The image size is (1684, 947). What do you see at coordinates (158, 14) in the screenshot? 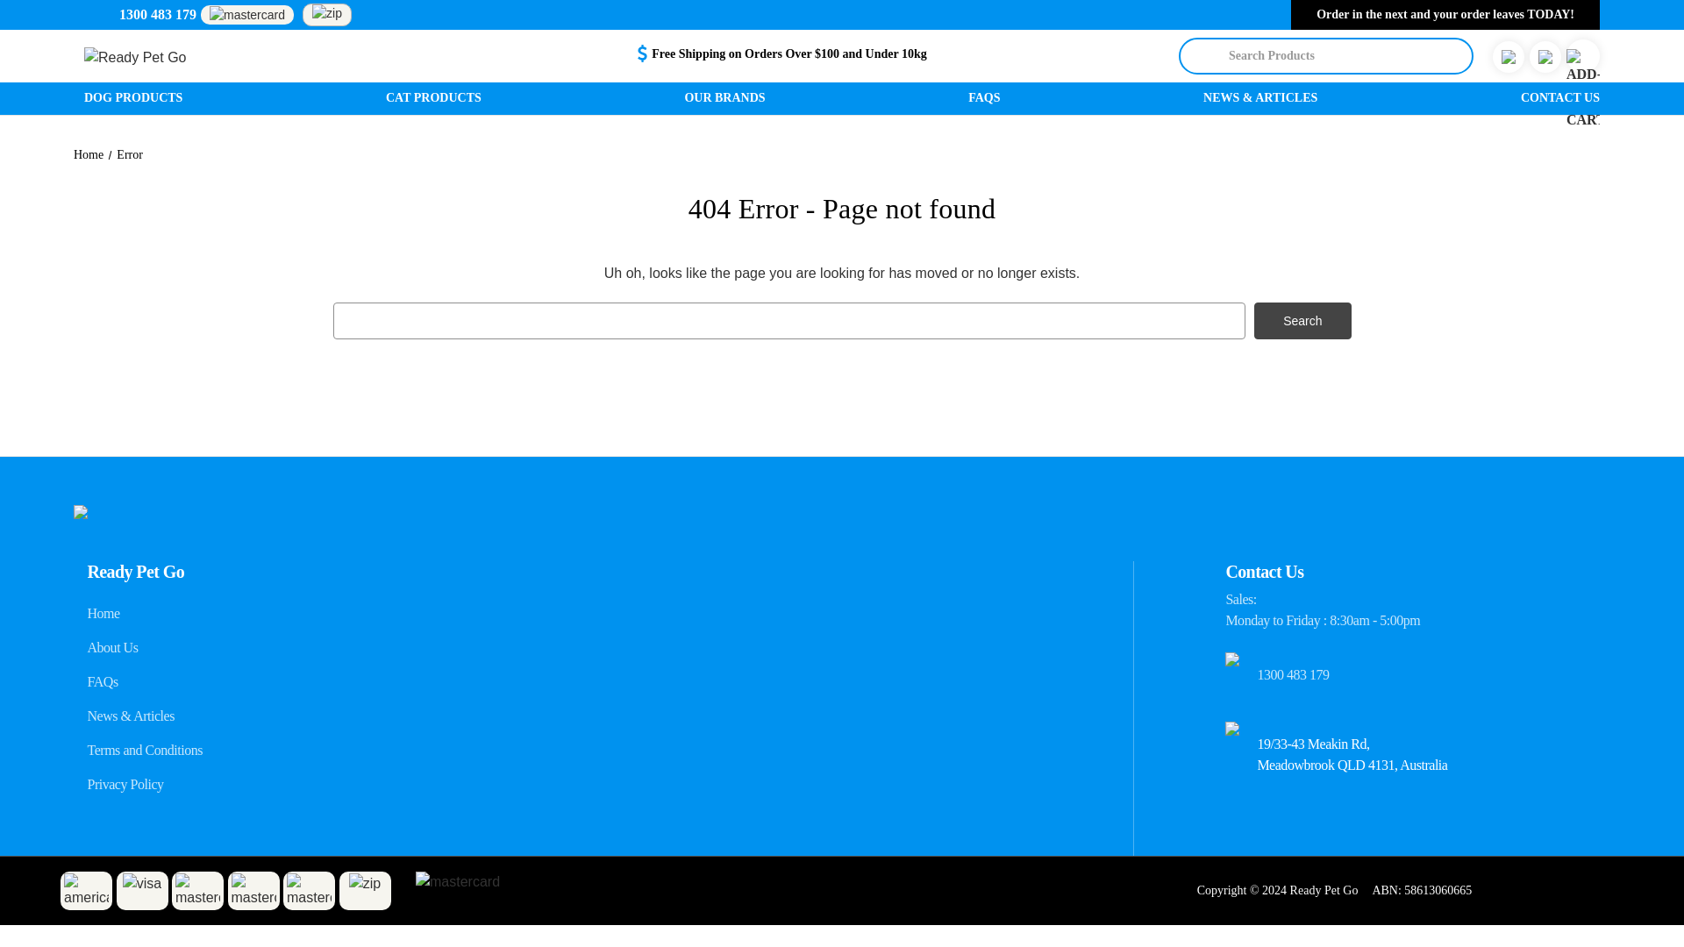
I see `1300 483 179` at bounding box center [158, 14].